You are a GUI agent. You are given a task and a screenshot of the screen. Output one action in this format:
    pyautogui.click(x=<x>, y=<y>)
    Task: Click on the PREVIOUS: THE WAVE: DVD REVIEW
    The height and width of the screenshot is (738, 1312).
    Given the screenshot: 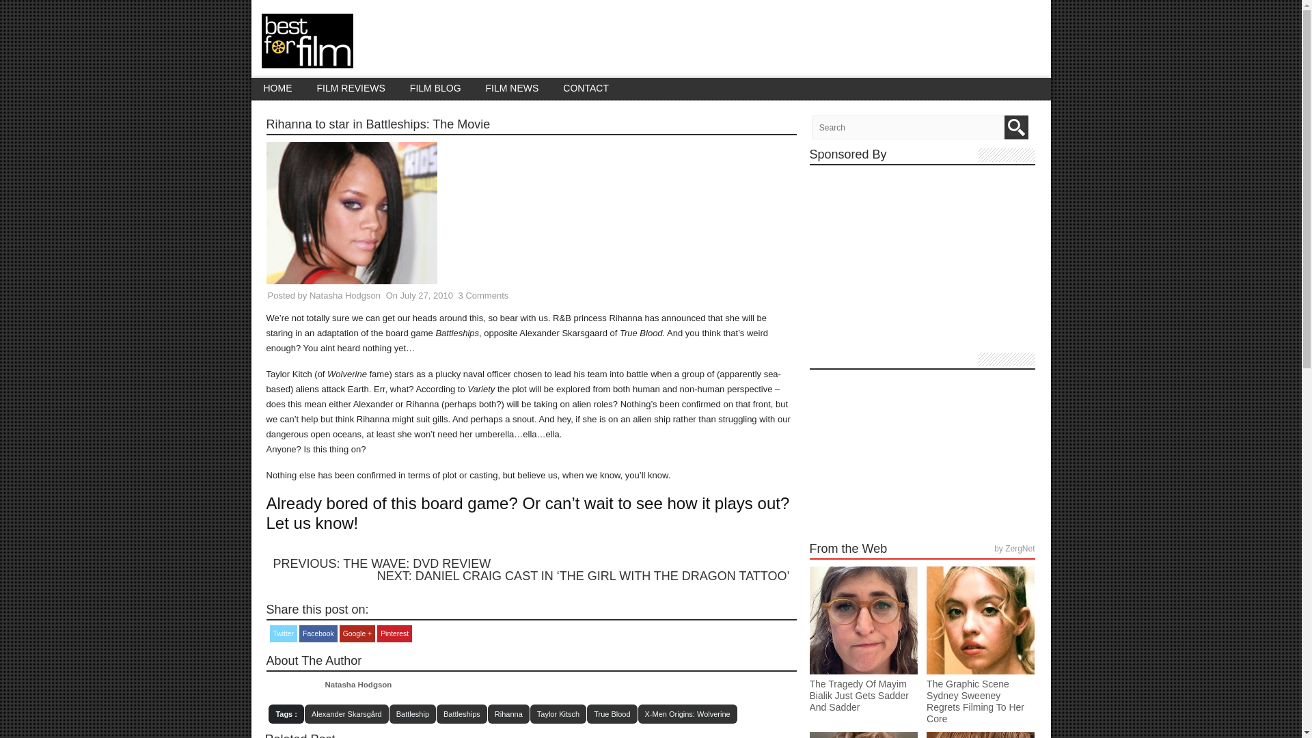 What is the action you would take?
    pyautogui.click(x=381, y=563)
    